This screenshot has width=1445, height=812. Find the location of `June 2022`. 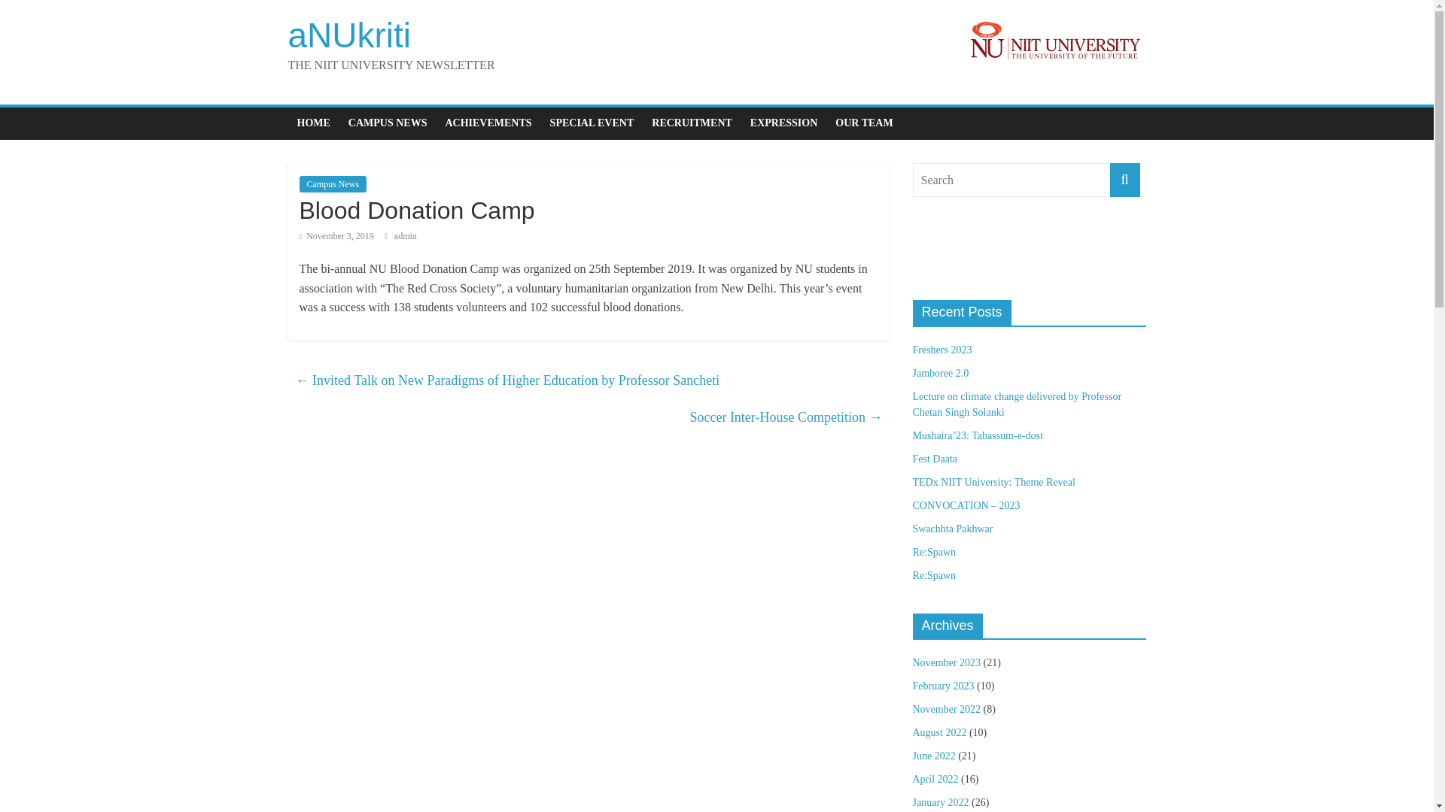

June 2022 is located at coordinates (933, 756).